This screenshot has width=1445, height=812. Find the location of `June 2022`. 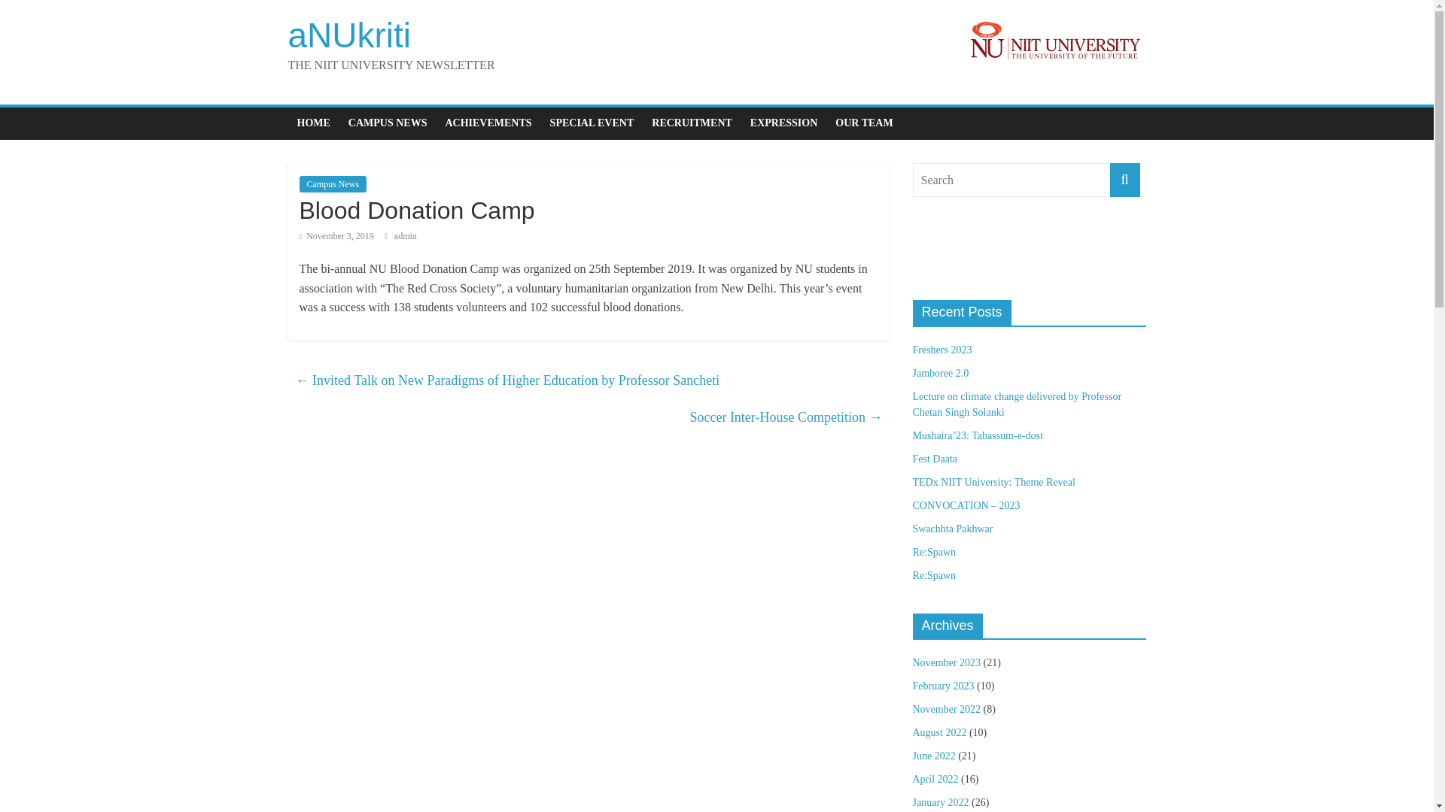

June 2022 is located at coordinates (933, 756).